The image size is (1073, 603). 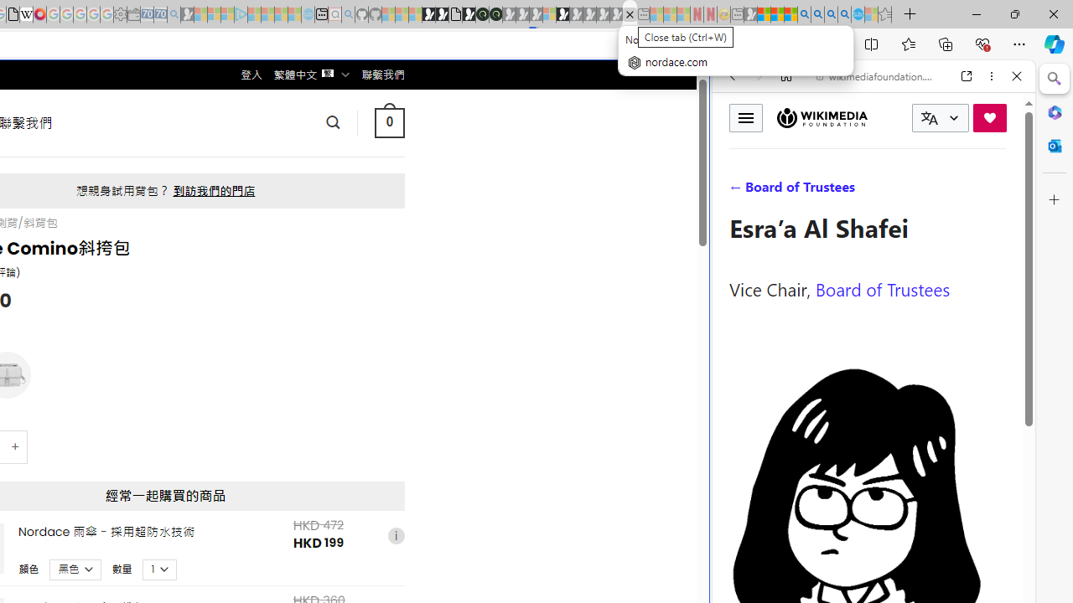 I want to click on Home | Sky Blue Bikes - Sky Blue Bikes, so click(x=576, y=357).